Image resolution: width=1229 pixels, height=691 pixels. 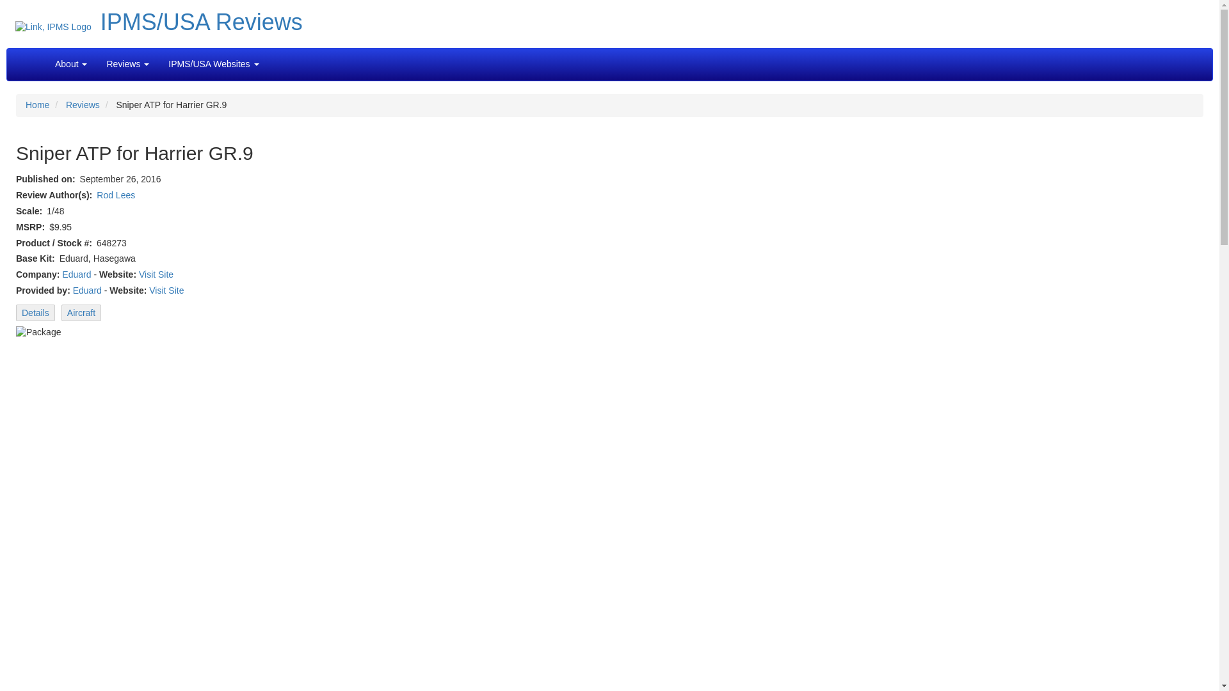 What do you see at coordinates (166, 290) in the screenshot?
I see `Visit Site` at bounding box center [166, 290].